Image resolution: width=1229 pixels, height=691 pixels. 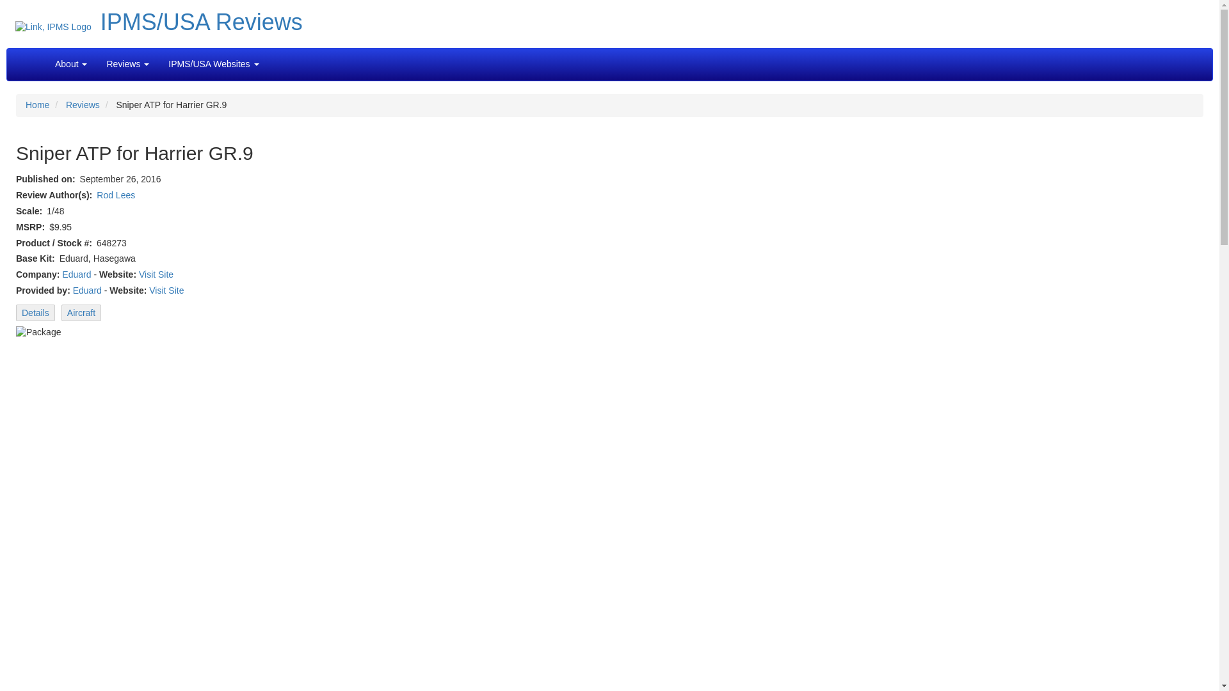 What do you see at coordinates (166, 290) in the screenshot?
I see `Visit Site` at bounding box center [166, 290].